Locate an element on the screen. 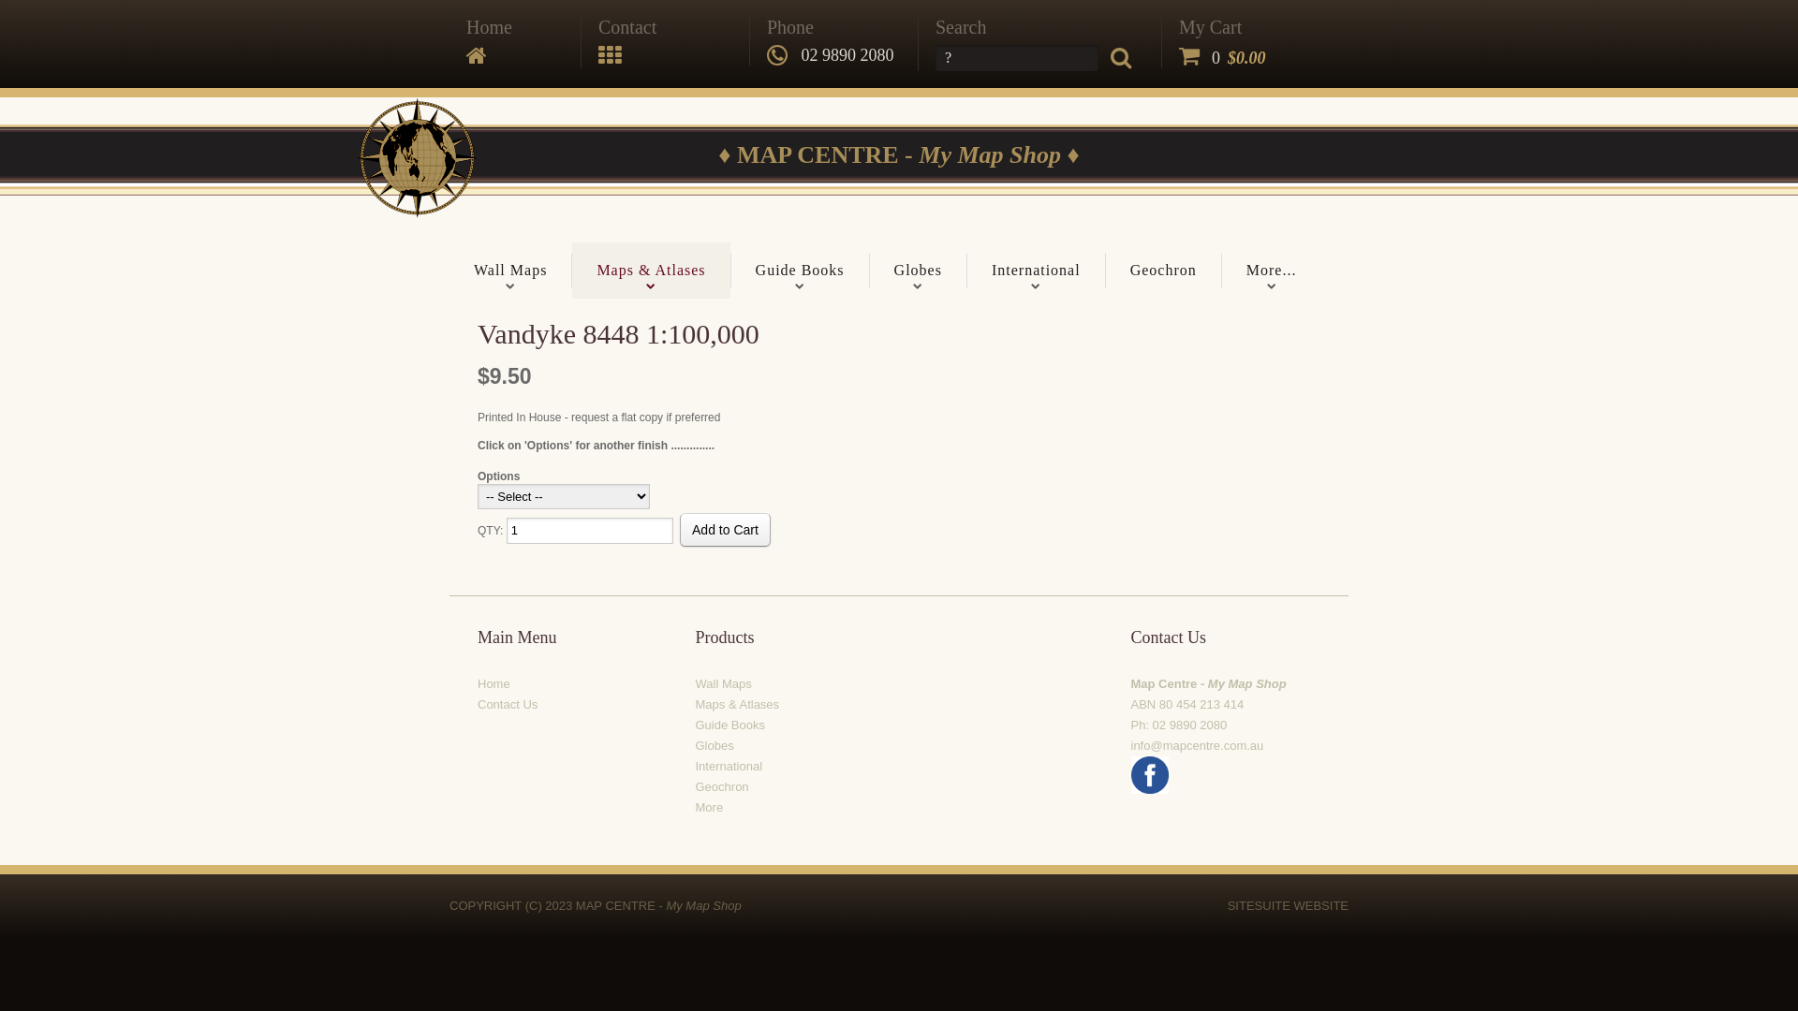 The height and width of the screenshot is (1011, 1798). International is located at coordinates (1036, 271).